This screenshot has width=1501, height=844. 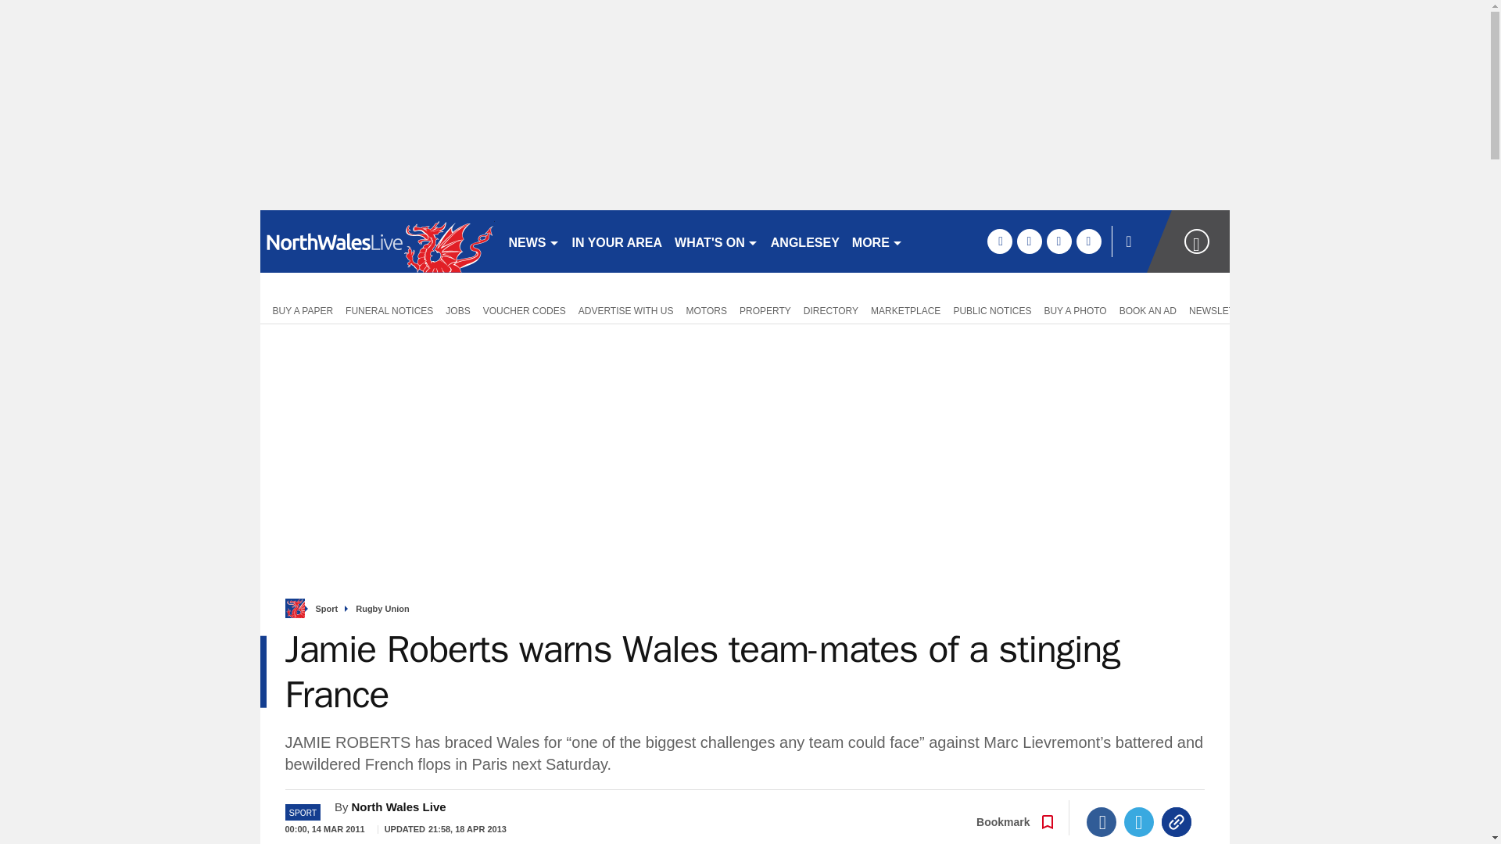 I want to click on pinterest, so click(x=1059, y=241).